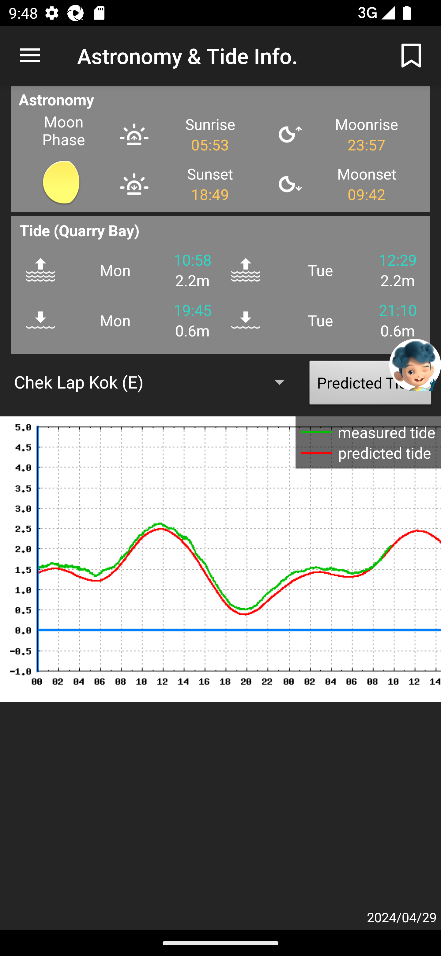 The image size is (441, 956). What do you see at coordinates (411, 55) in the screenshot?
I see `Bookmark not added` at bounding box center [411, 55].